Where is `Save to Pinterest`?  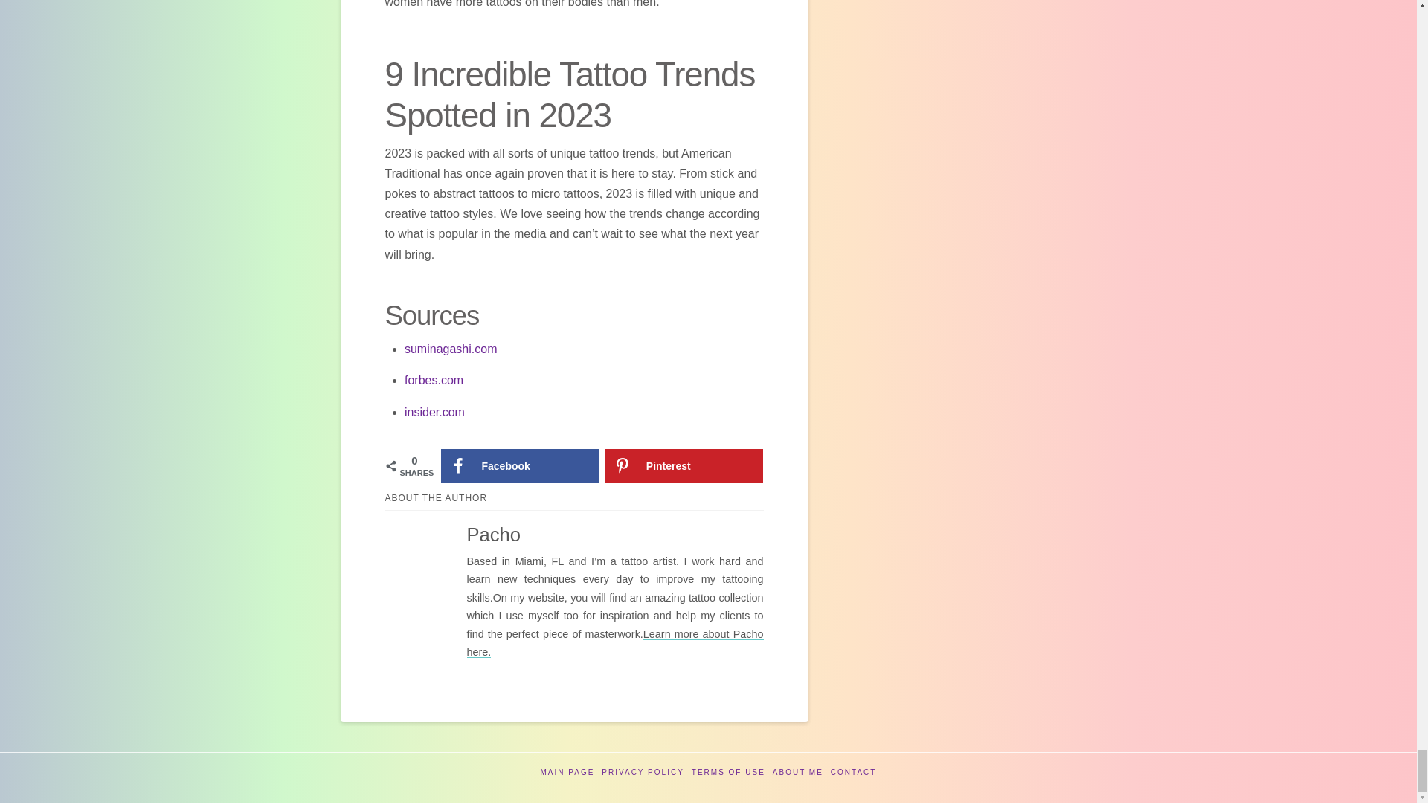
Save to Pinterest is located at coordinates (684, 465).